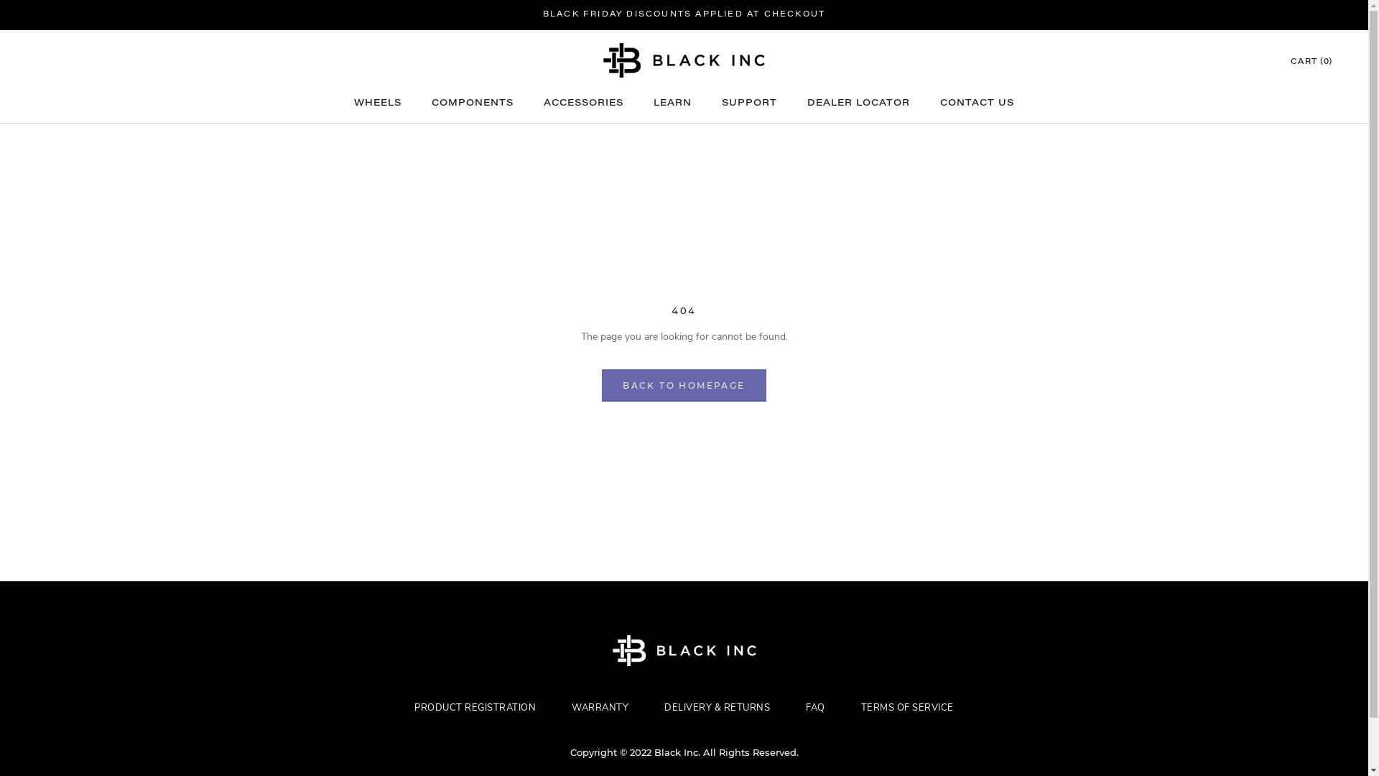 The image size is (1379, 776). What do you see at coordinates (600, 708) in the screenshot?
I see `WARRANTY` at bounding box center [600, 708].